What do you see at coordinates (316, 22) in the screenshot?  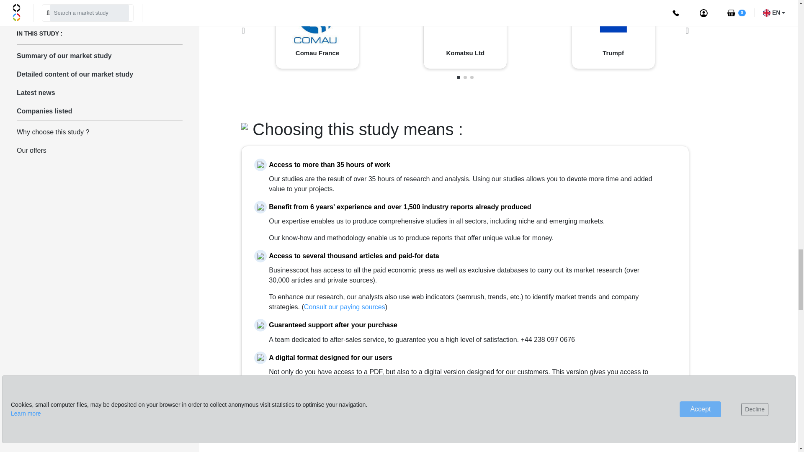 I see `Comau France` at bounding box center [316, 22].